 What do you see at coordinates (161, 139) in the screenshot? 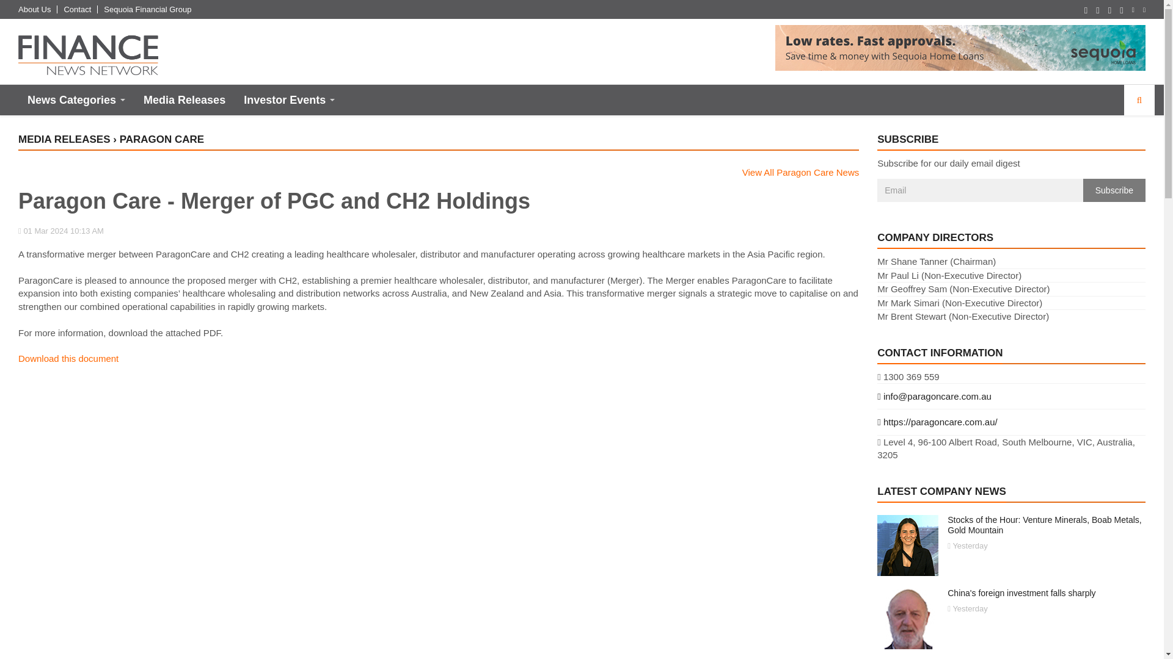
I see `PARAGON CARE` at bounding box center [161, 139].